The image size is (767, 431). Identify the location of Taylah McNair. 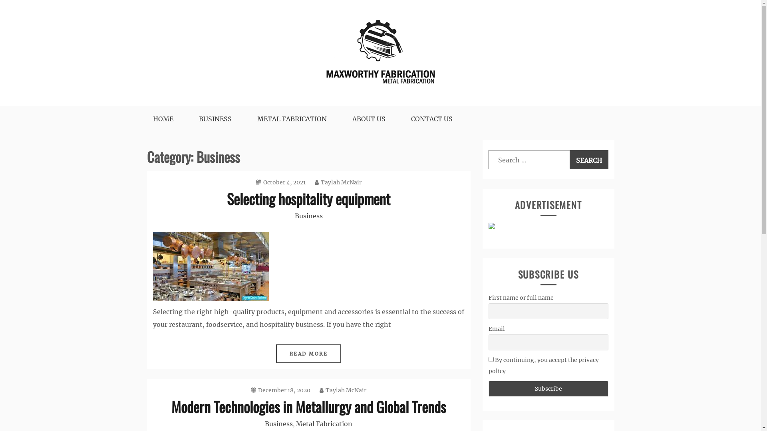
(343, 390).